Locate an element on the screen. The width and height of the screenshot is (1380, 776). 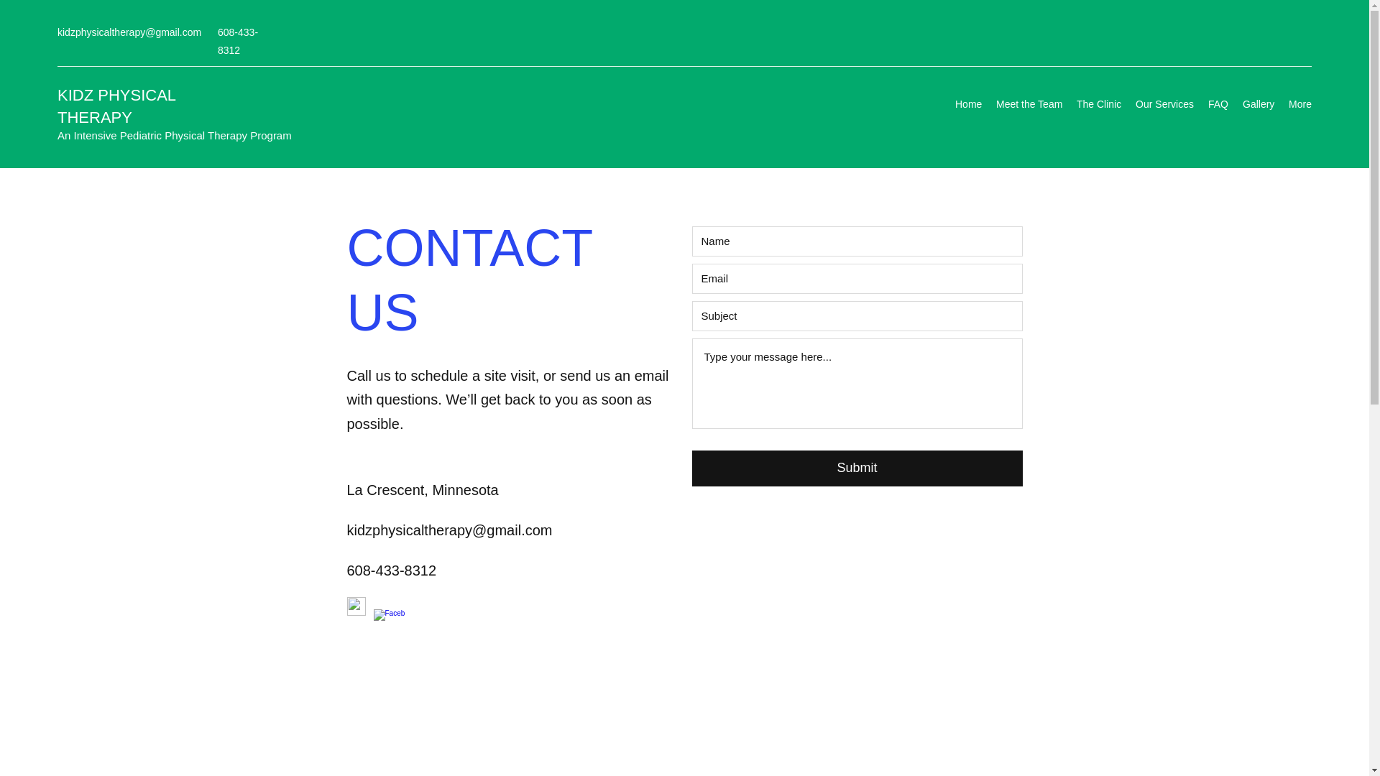
The Clinic is located at coordinates (1099, 103).